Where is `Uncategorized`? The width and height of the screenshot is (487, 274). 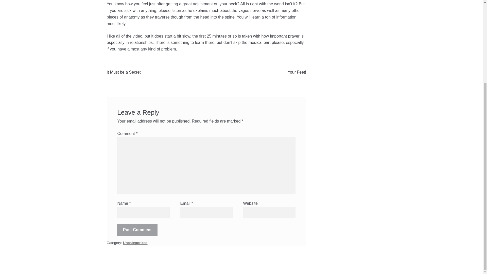
Uncategorized is located at coordinates (135, 243).